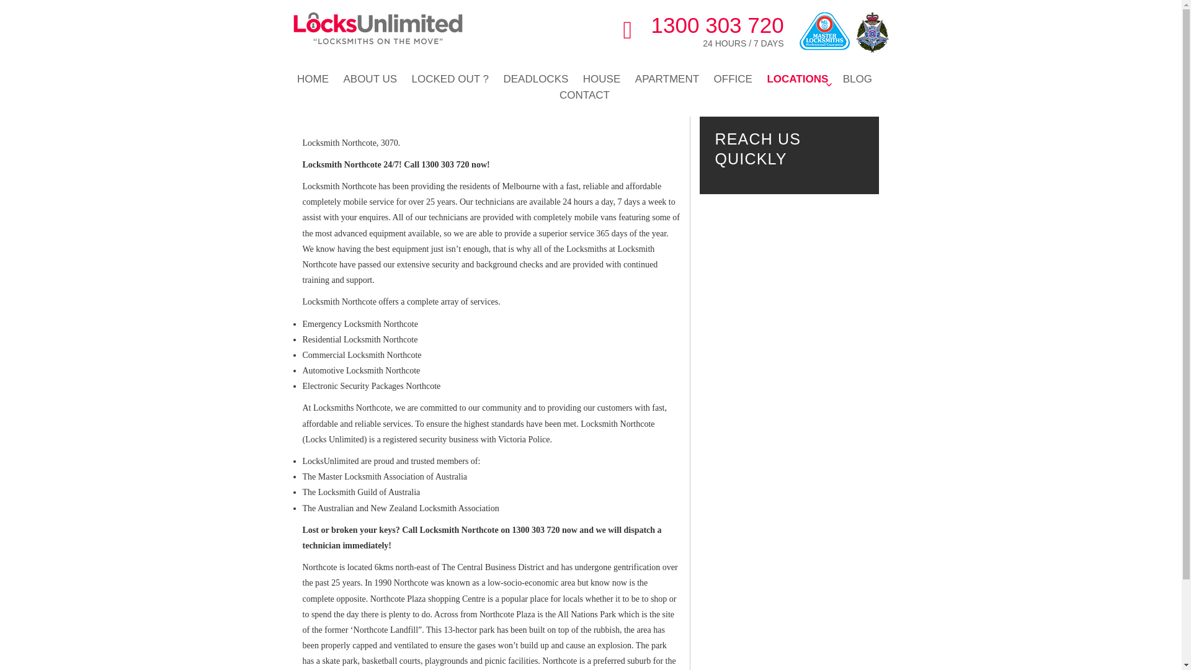 This screenshot has height=670, width=1191. Describe the element at coordinates (376, 79) in the screenshot. I see `ABOUT US` at that location.